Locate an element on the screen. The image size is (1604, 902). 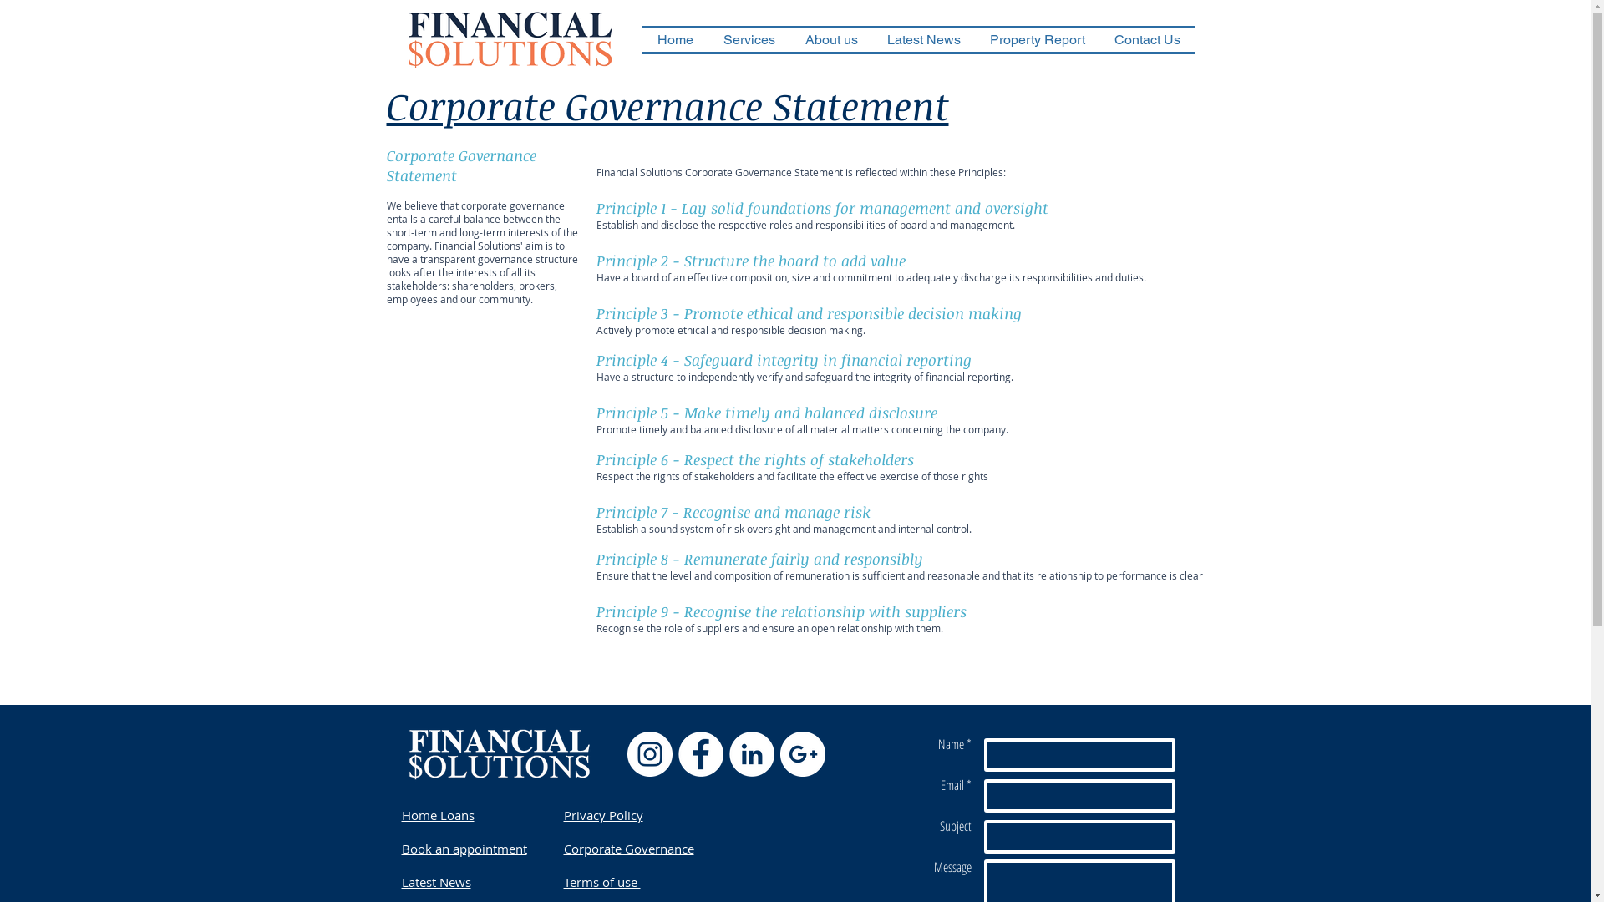
Property Report is located at coordinates (1038, 40).